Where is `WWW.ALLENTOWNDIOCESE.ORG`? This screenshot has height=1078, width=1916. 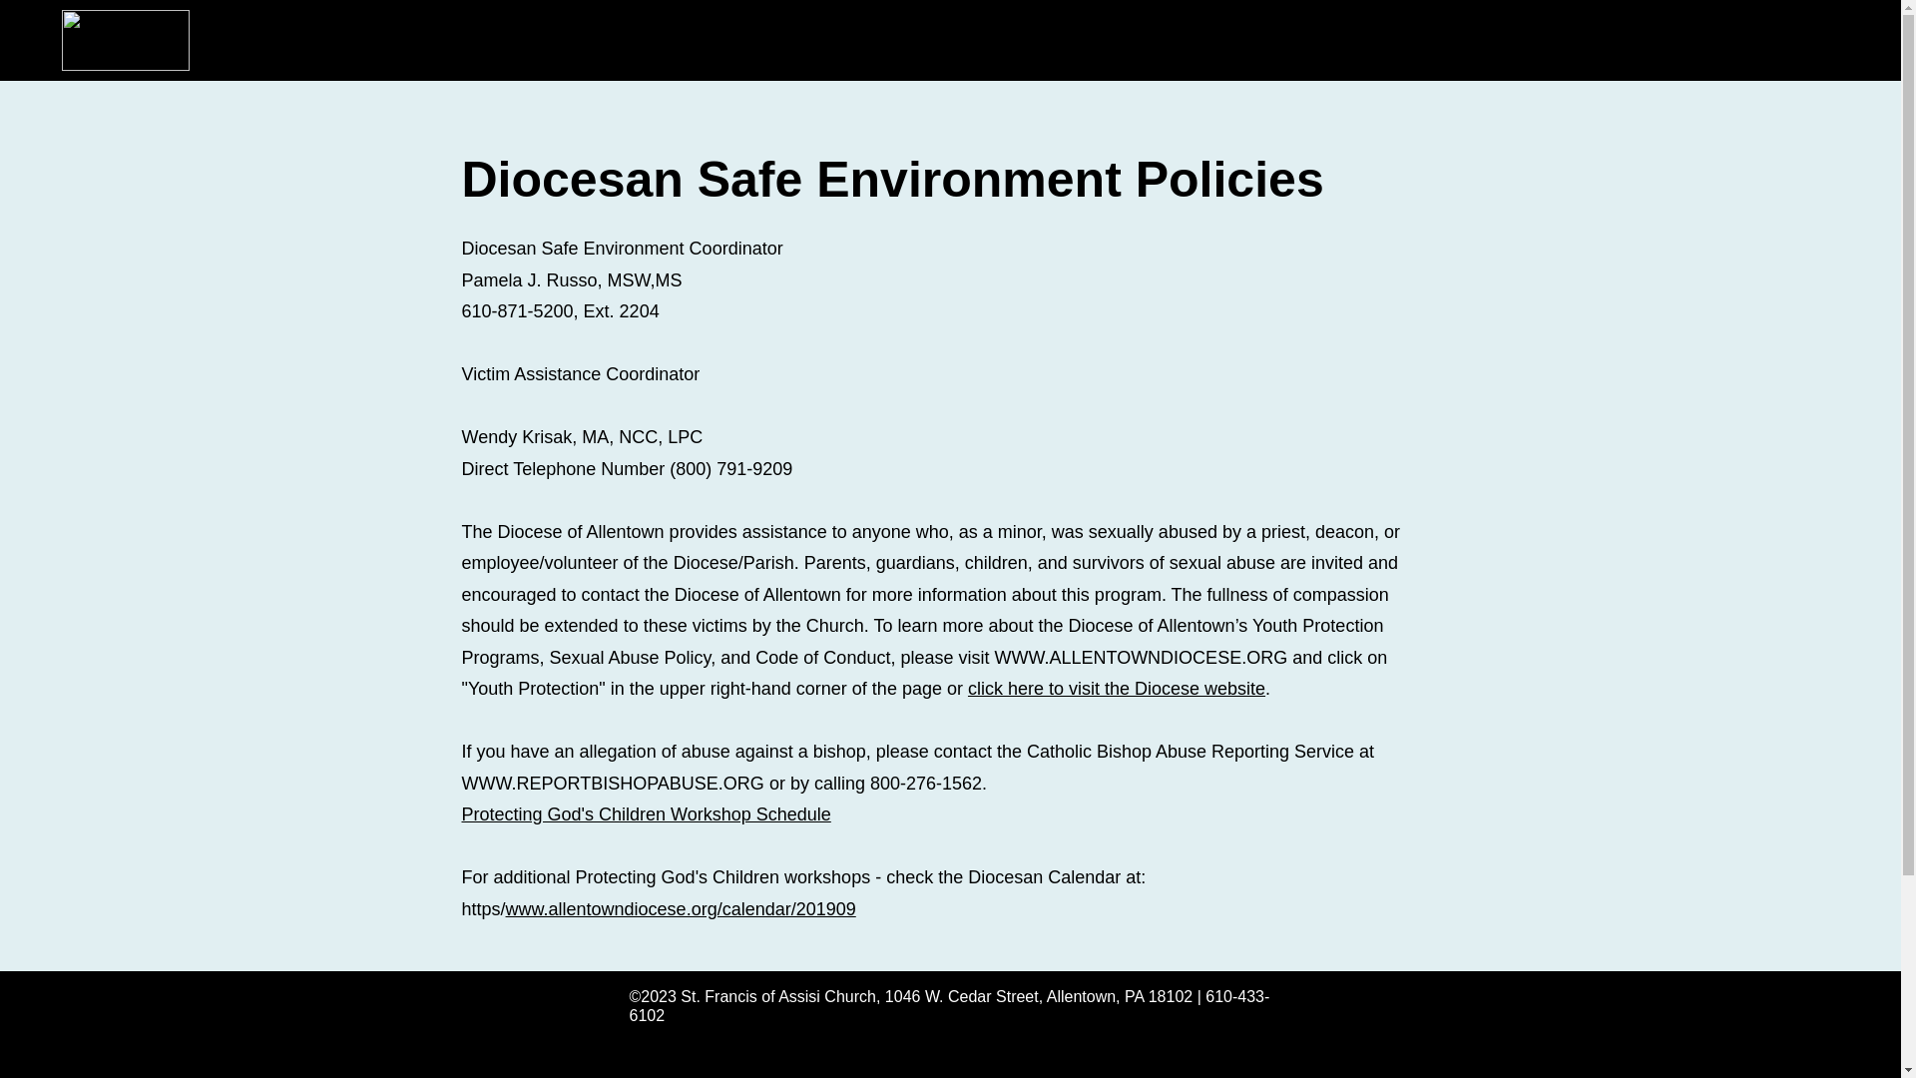
WWW.ALLENTOWNDIOCESE.ORG is located at coordinates (1141, 657).